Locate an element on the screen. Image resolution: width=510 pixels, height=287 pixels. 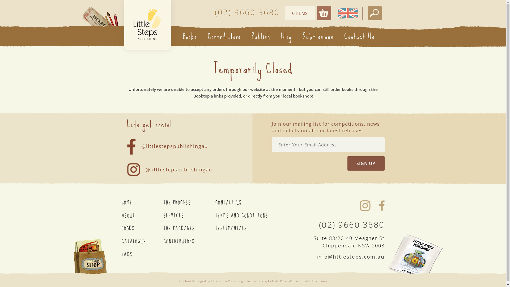
TESTIMONIALS is located at coordinates (242, 229).